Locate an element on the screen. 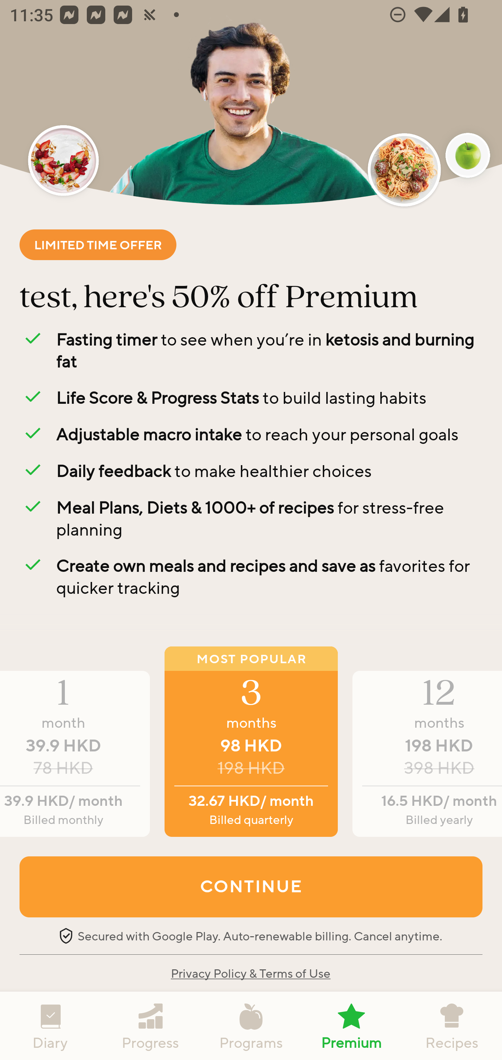  Recipes is located at coordinates (452, 1026).